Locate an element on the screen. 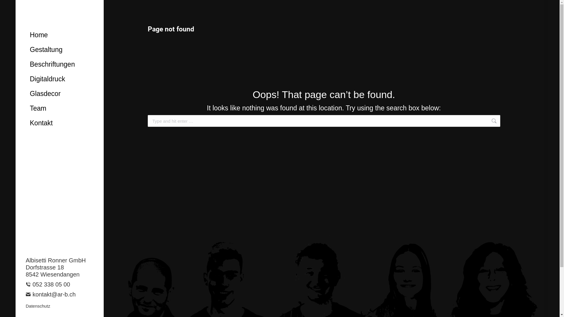  Kontakt is located at coordinates (64, 123).